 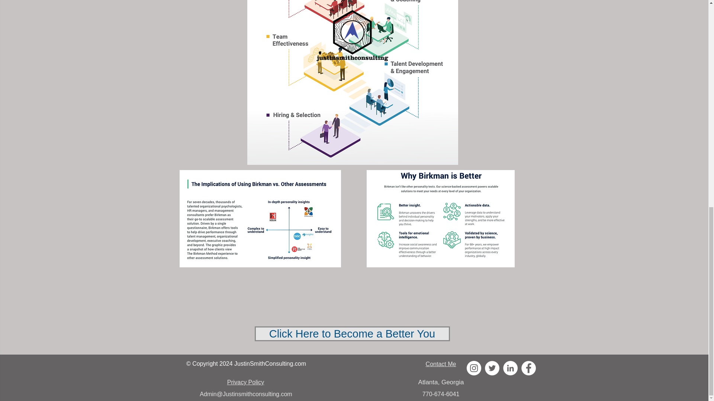 What do you see at coordinates (352, 334) in the screenshot?
I see `Click Here to Become a Better You` at bounding box center [352, 334].